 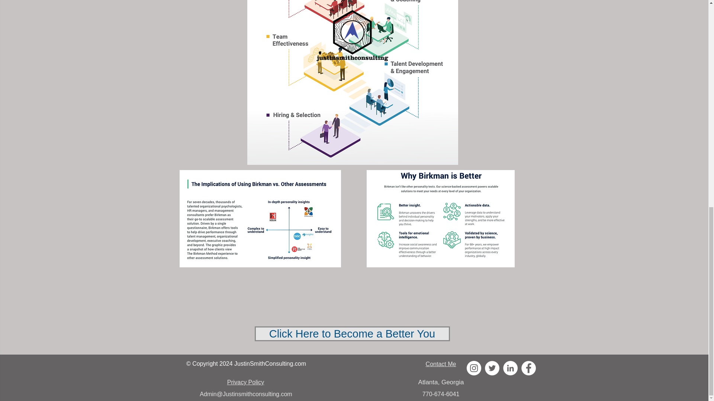 What do you see at coordinates (352, 334) in the screenshot?
I see `Click Here to Become a Better You` at bounding box center [352, 334].